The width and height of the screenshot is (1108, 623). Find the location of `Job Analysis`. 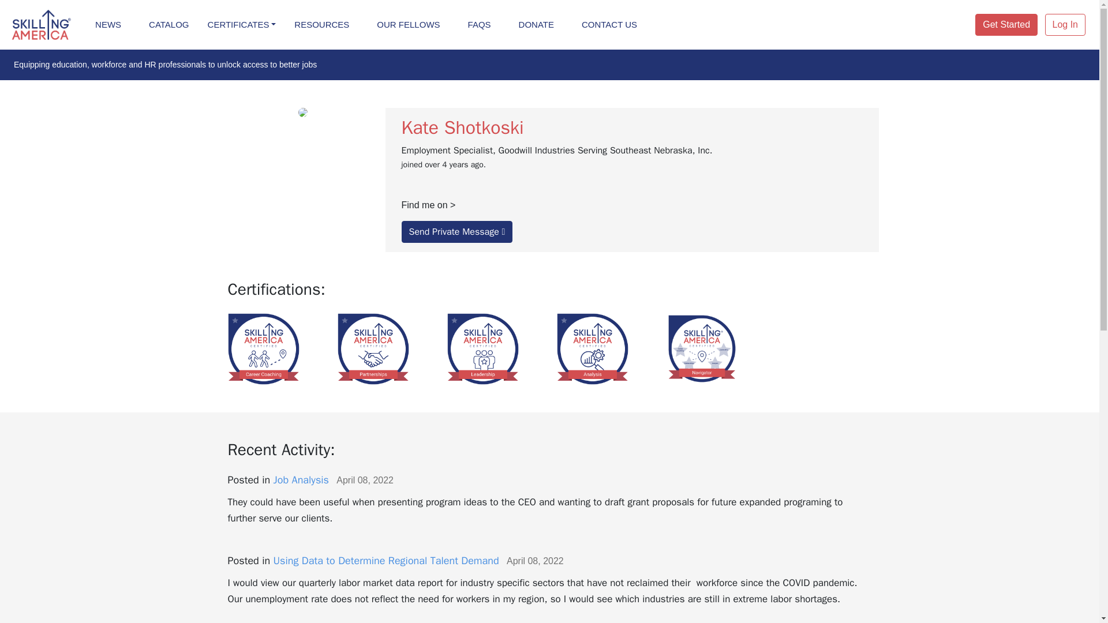

Job Analysis is located at coordinates (301, 480).